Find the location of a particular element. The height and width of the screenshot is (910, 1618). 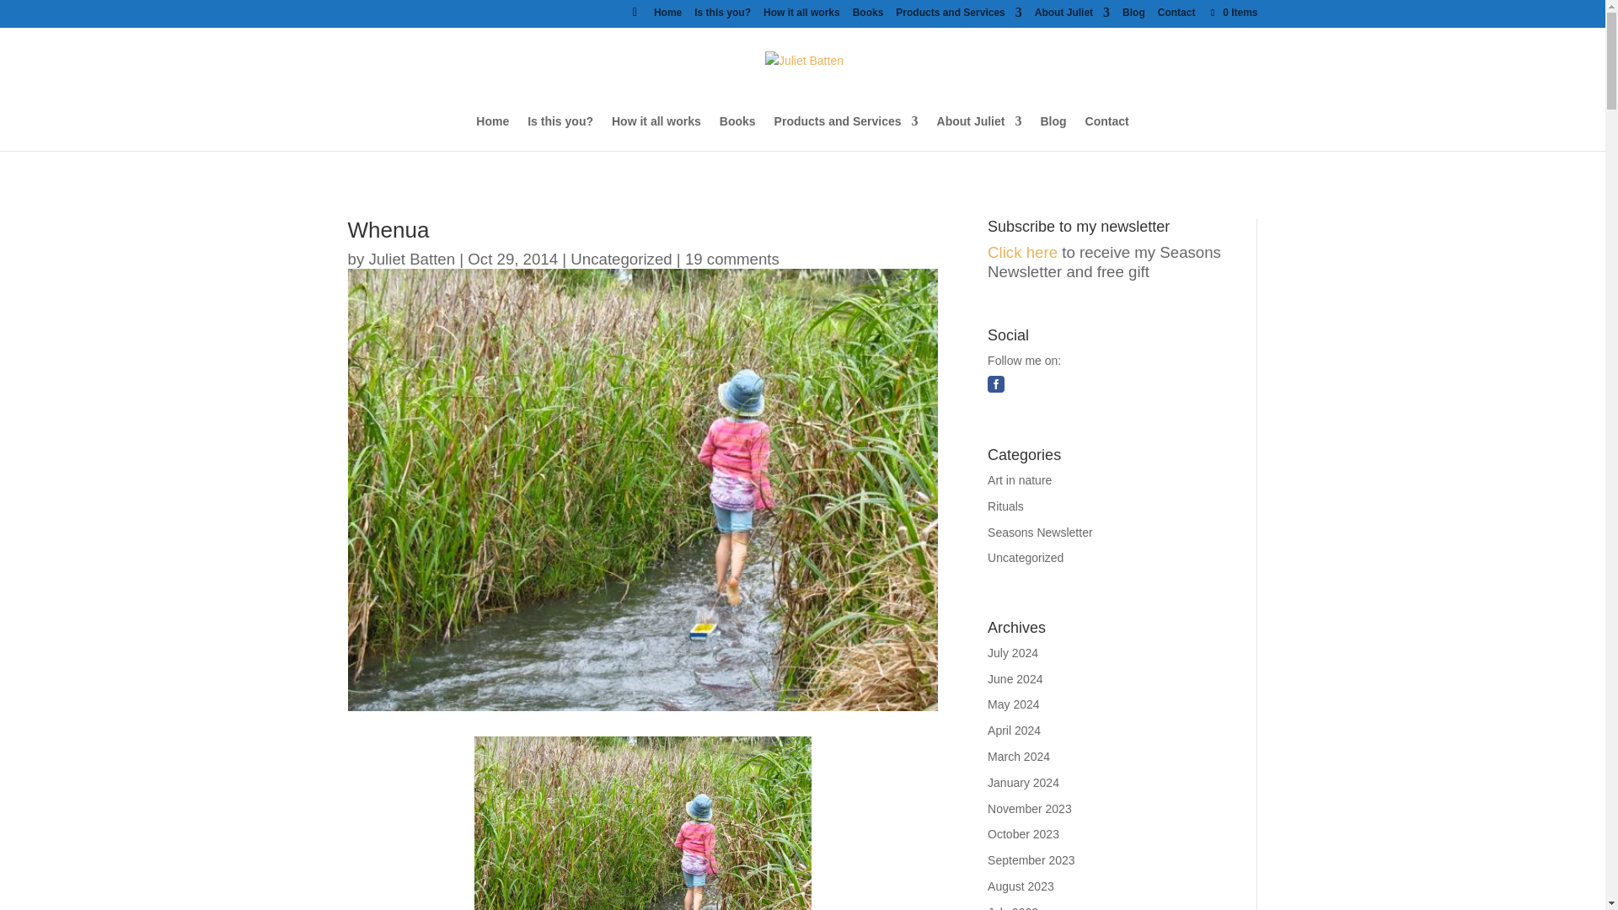

Blog is located at coordinates (1134, 16).